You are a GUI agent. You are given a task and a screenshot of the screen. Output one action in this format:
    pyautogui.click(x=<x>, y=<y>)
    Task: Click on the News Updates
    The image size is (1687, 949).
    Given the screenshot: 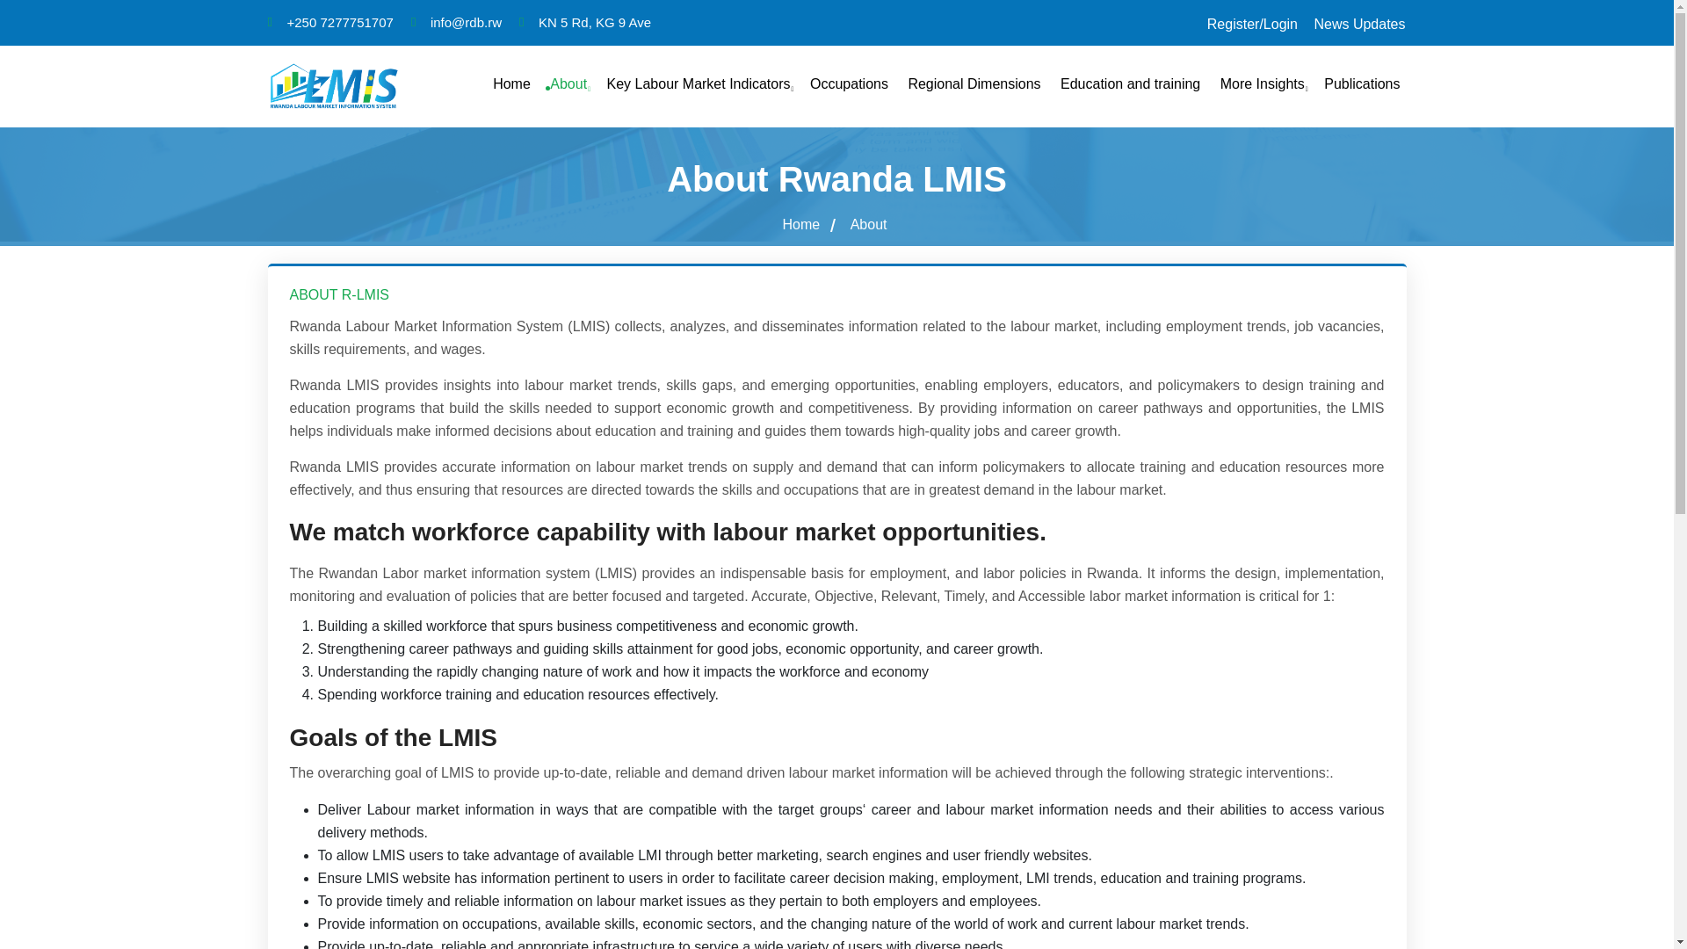 What is the action you would take?
    pyautogui.click(x=1358, y=25)
    